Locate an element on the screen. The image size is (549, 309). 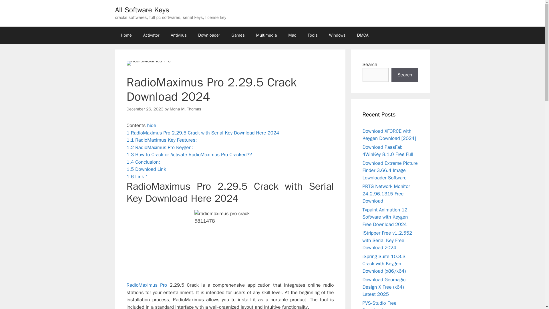
1.3 How to Crack or Activate RadioMaximus Pro Cracked?? is located at coordinates (189, 154).